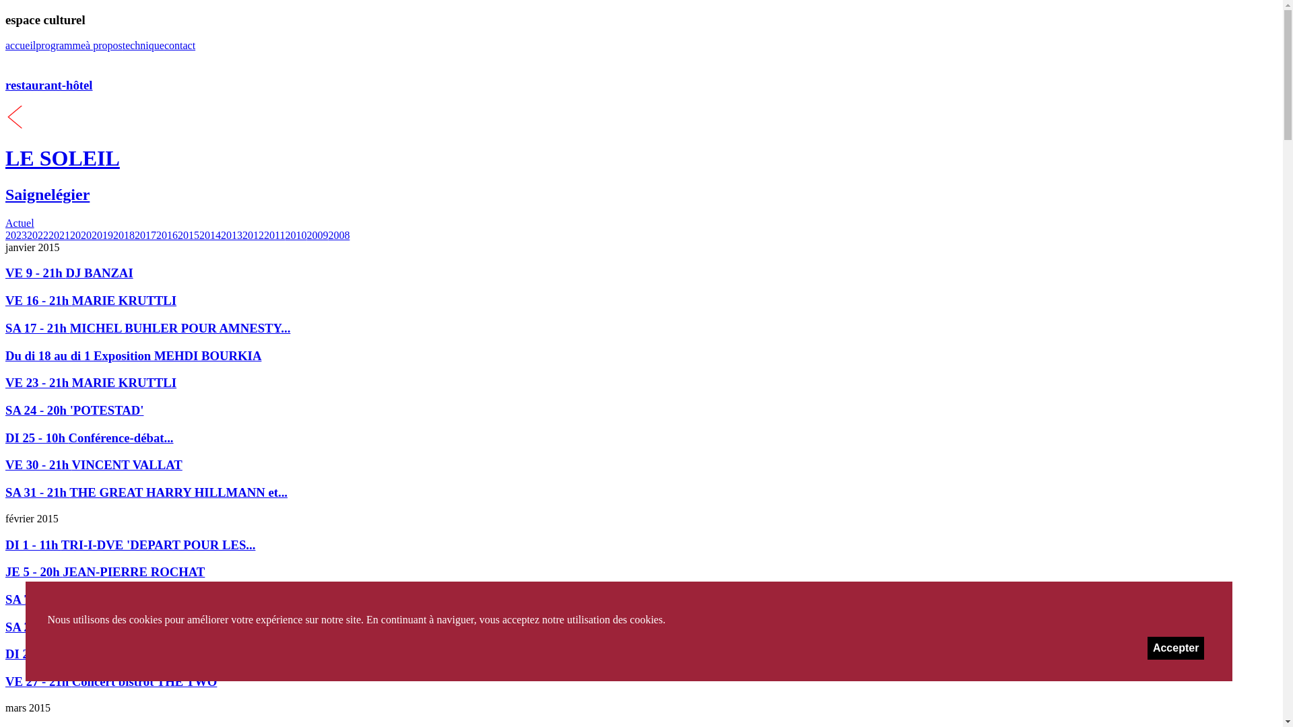  I want to click on 2016, so click(167, 236).